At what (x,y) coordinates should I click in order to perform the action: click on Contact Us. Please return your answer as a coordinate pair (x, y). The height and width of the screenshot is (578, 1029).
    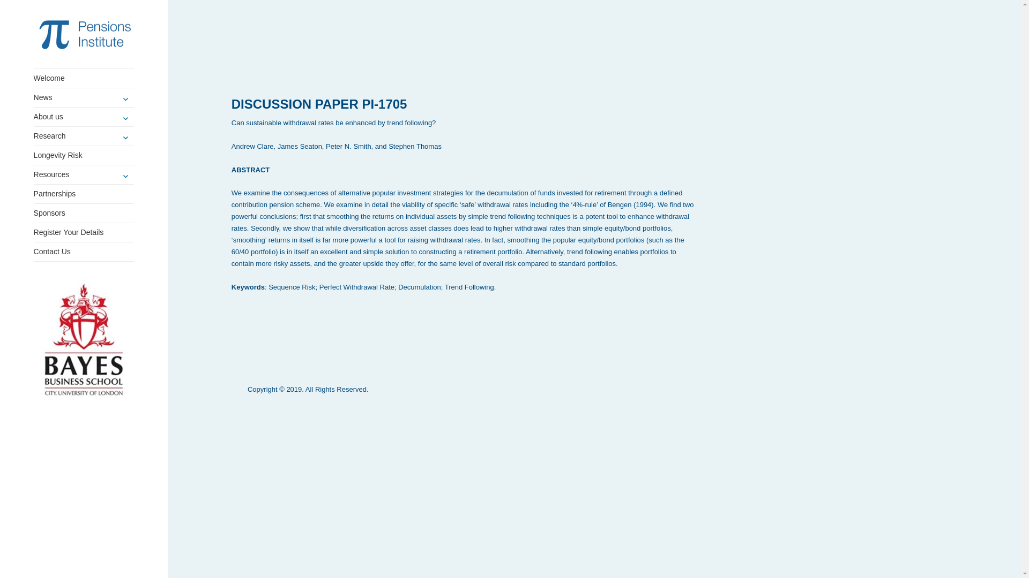
    Looking at the image, I should click on (84, 252).